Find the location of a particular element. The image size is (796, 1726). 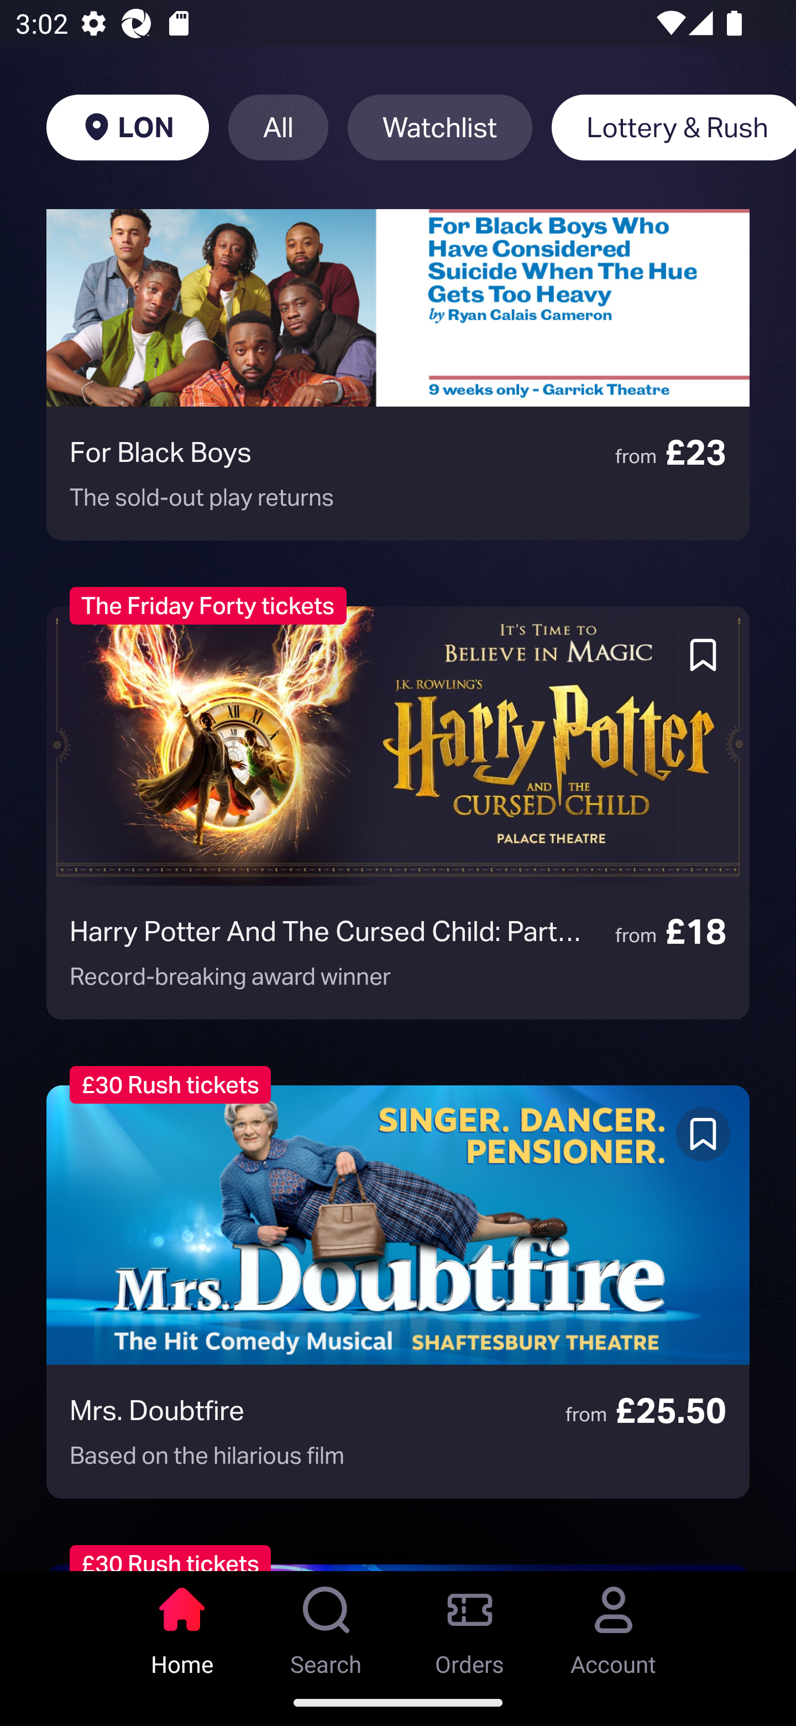

Account is located at coordinates (614, 1625).